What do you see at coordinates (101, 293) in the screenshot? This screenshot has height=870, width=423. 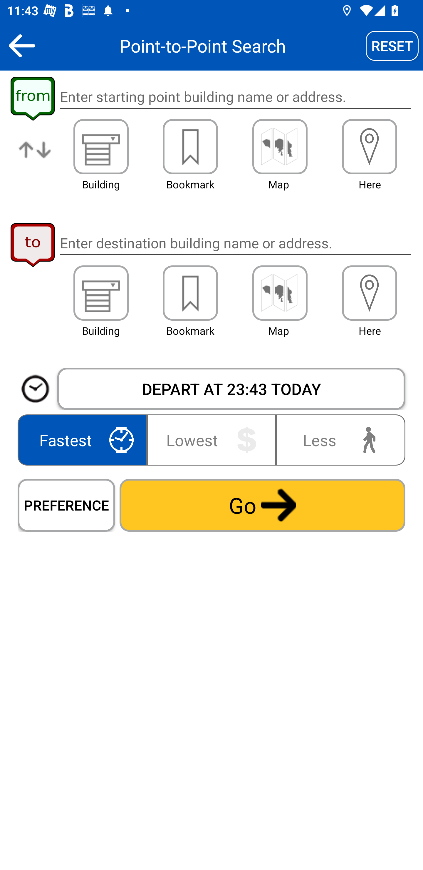 I see `Building` at bounding box center [101, 293].